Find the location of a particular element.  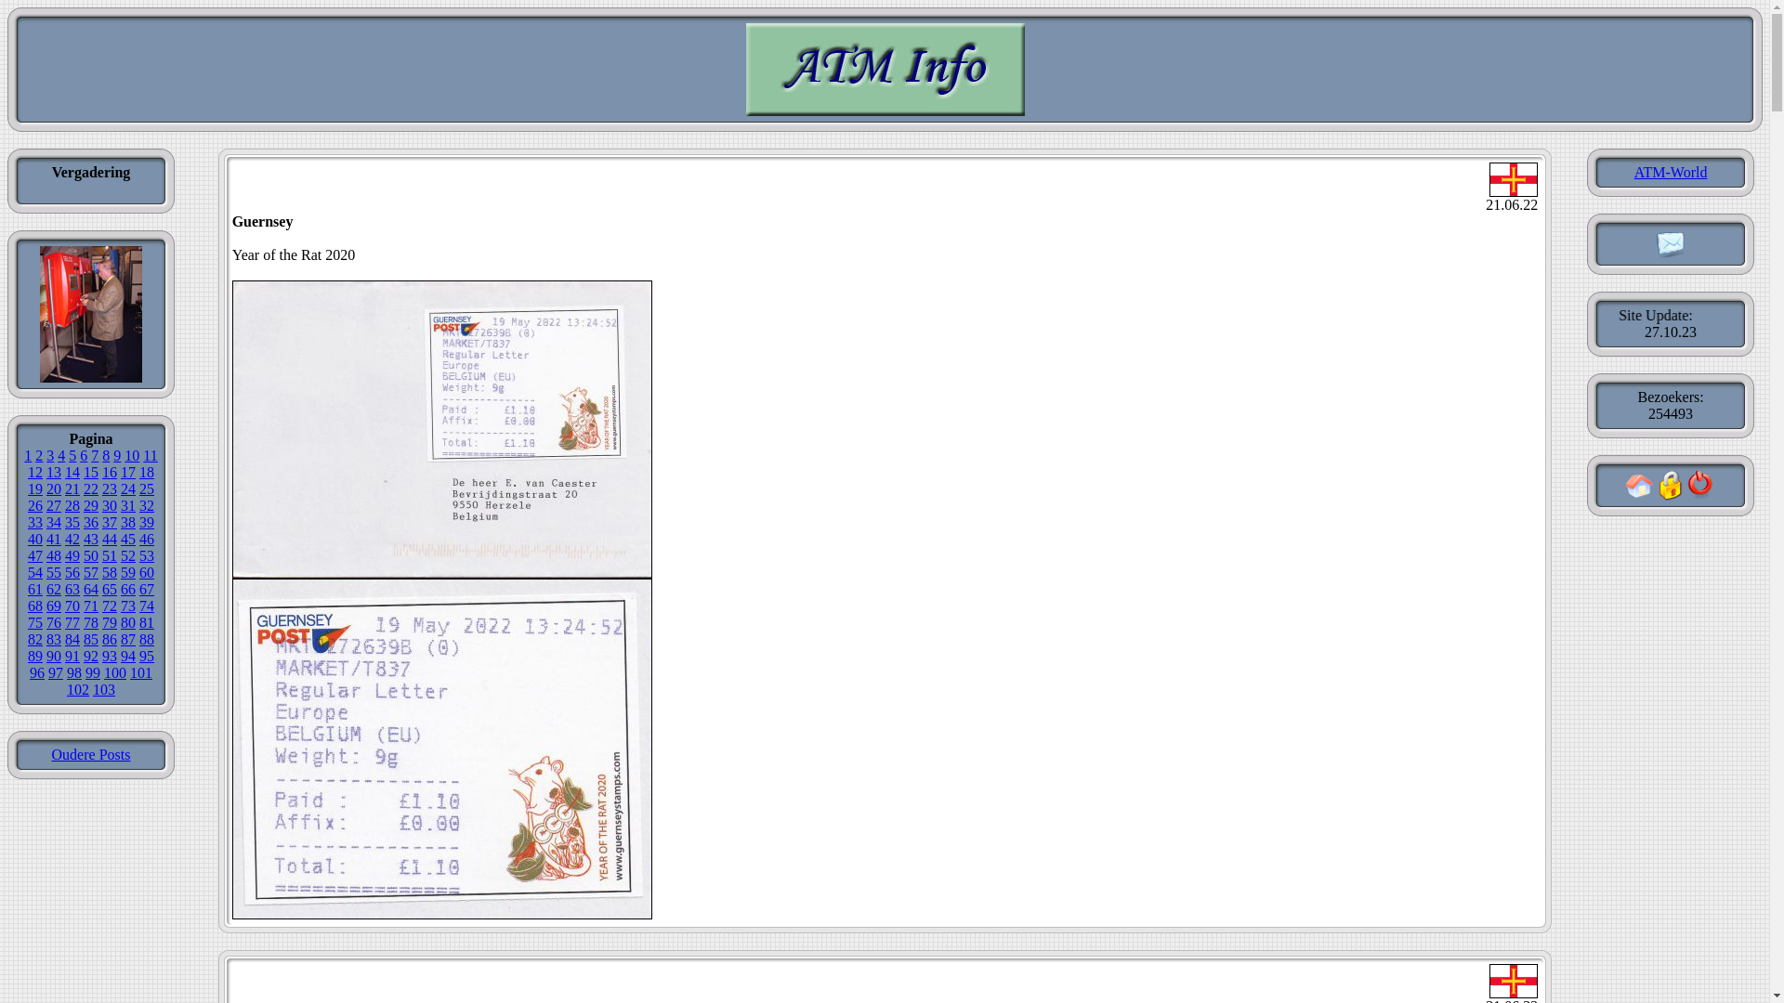

44 is located at coordinates (110, 539).